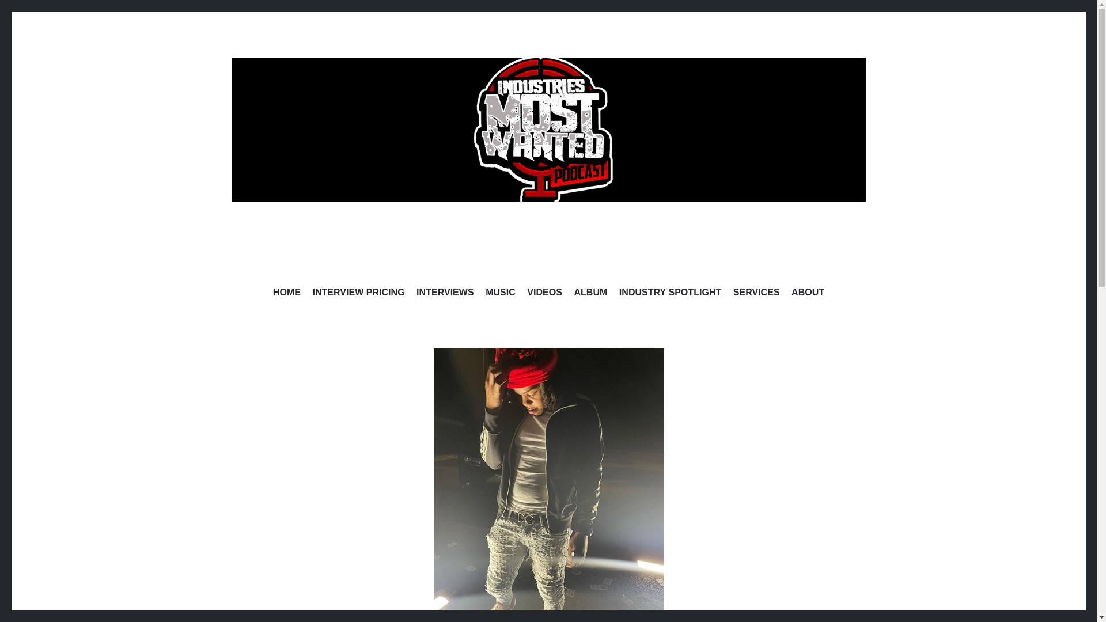  Describe the element at coordinates (590, 294) in the screenshot. I see `ALBUM` at that location.